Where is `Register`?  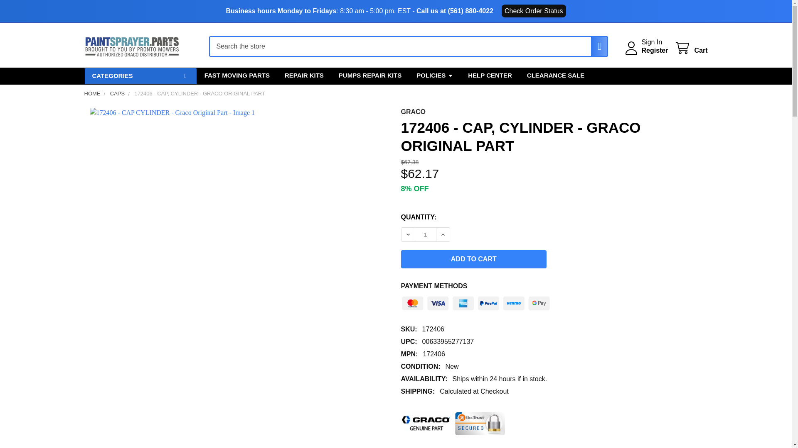 Register is located at coordinates (655, 51).